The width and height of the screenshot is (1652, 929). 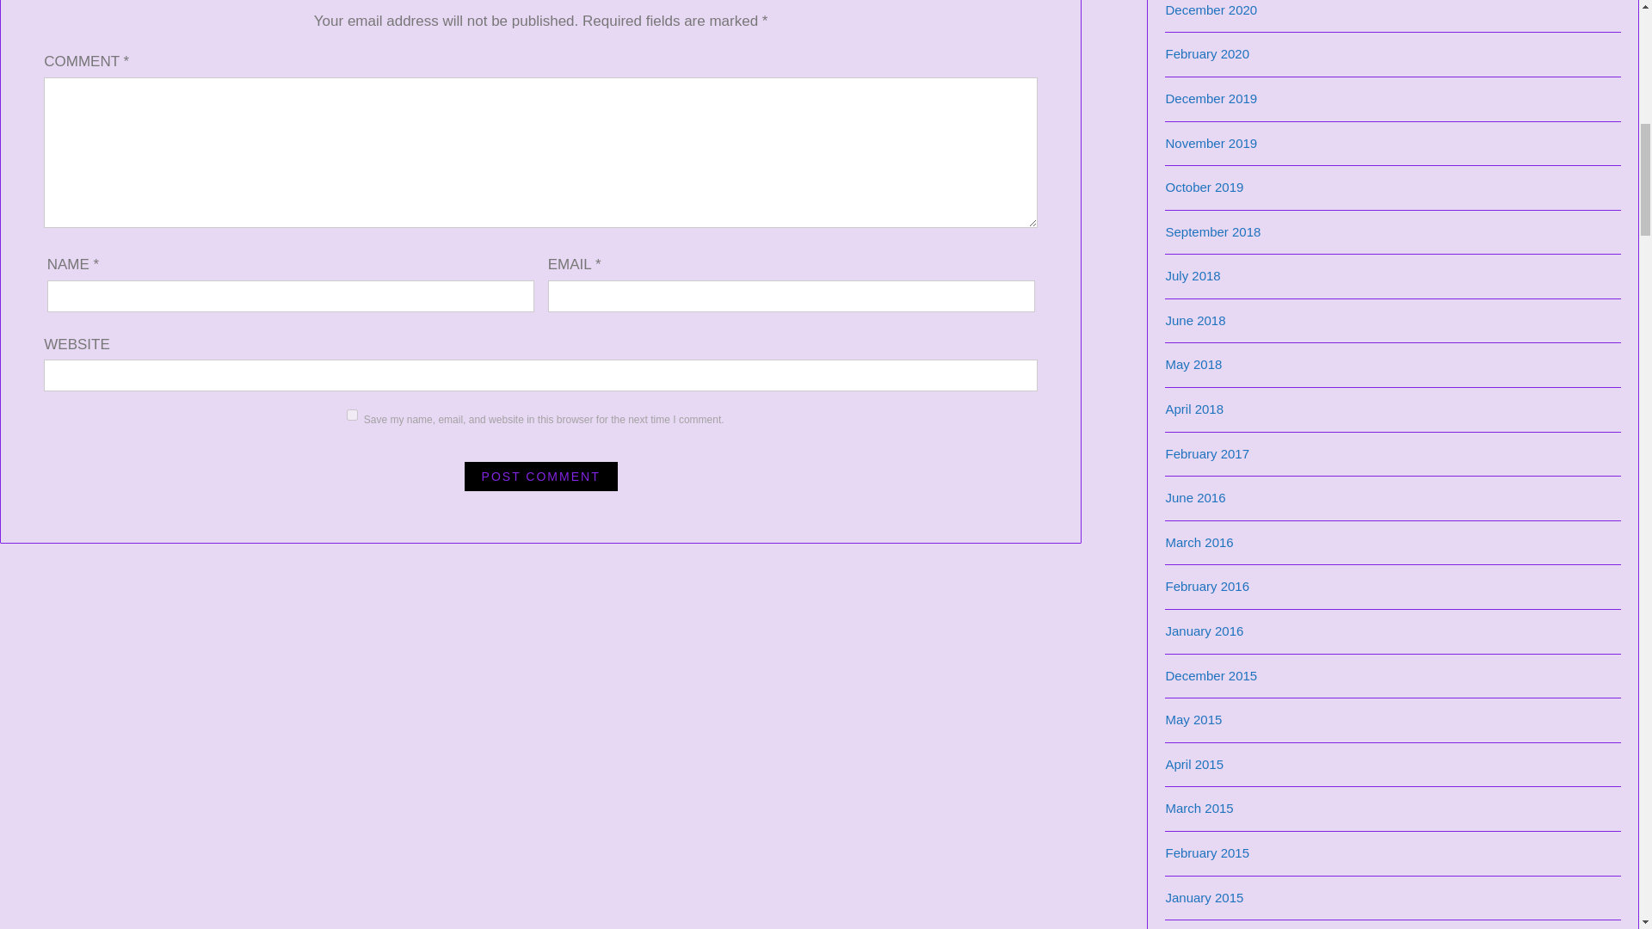 What do you see at coordinates (1211, 143) in the screenshot?
I see `November 2019` at bounding box center [1211, 143].